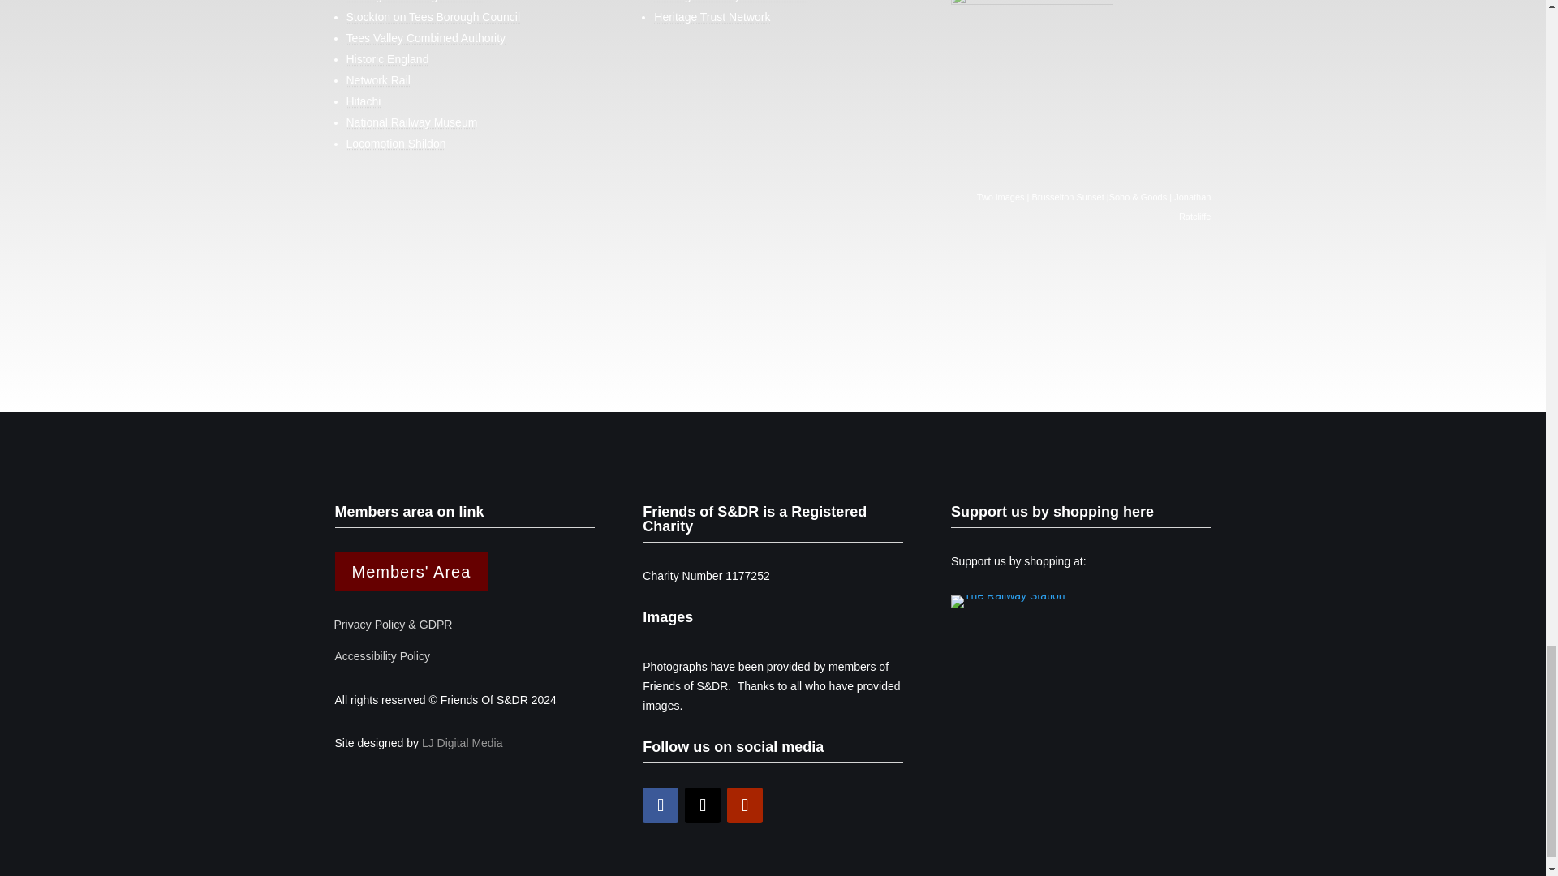 The image size is (1558, 876). I want to click on Follow on Youtube, so click(745, 805).